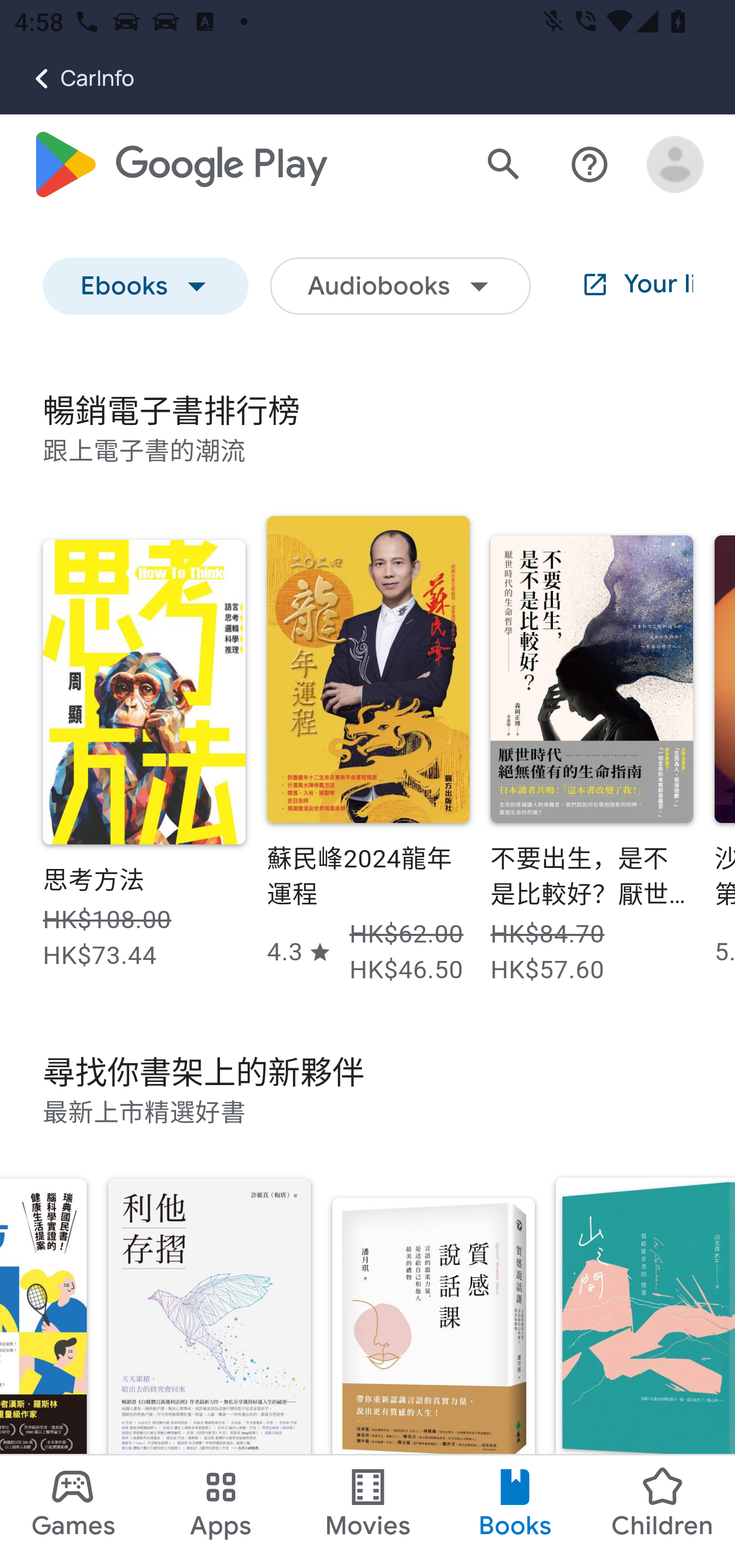  I want to click on Search, so click(503, 166).